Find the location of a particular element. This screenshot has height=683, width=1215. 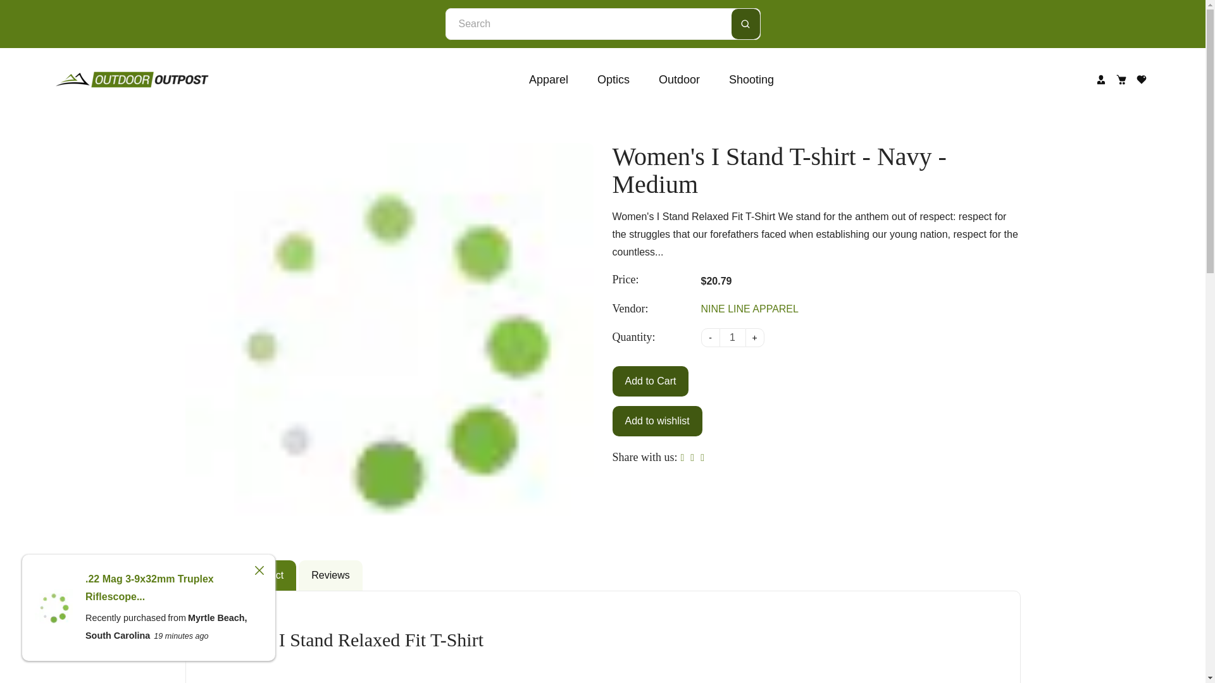

Apparel is located at coordinates (548, 80).